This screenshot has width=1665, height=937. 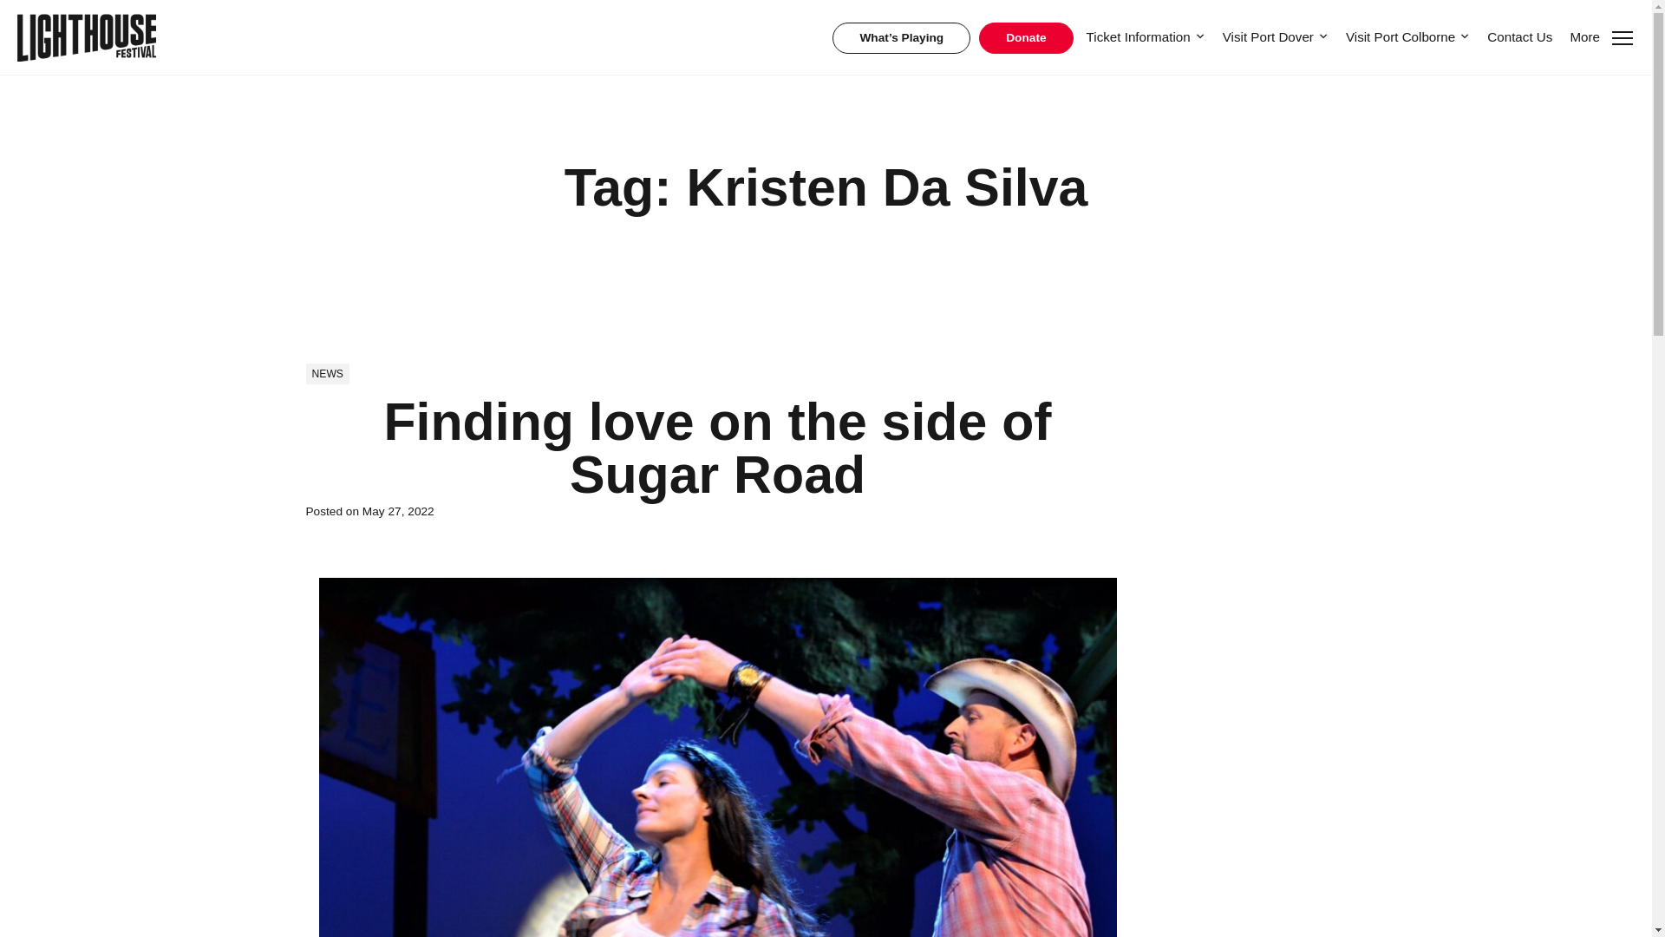 What do you see at coordinates (1275, 36) in the screenshot?
I see `Visit Port Dover` at bounding box center [1275, 36].